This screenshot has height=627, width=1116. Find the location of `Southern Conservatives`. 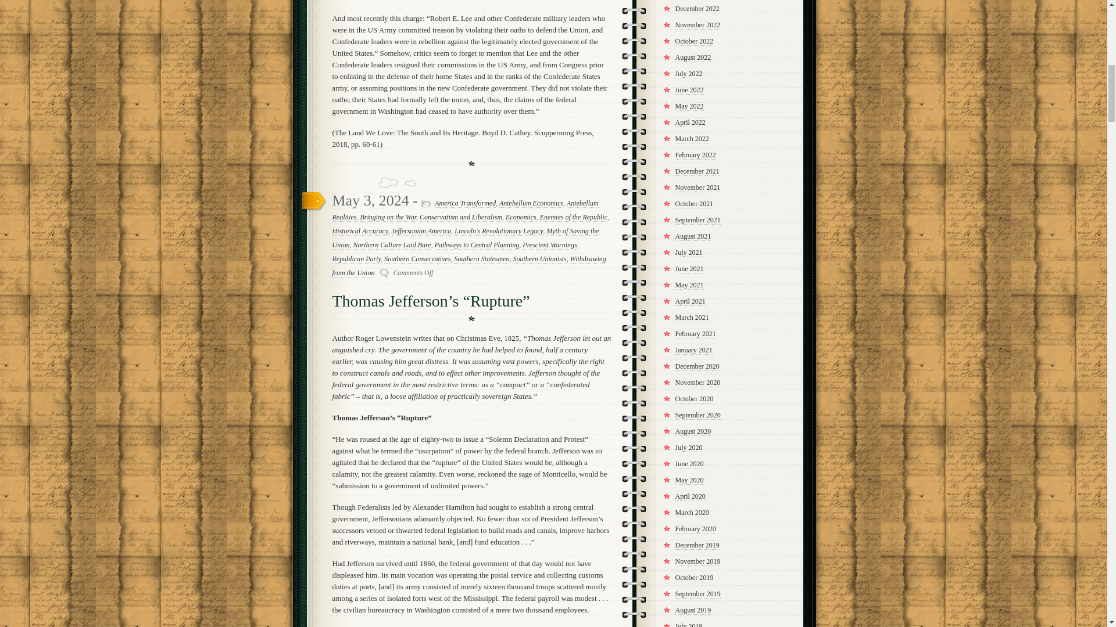

Southern Conservatives is located at coordinates (417, 259).